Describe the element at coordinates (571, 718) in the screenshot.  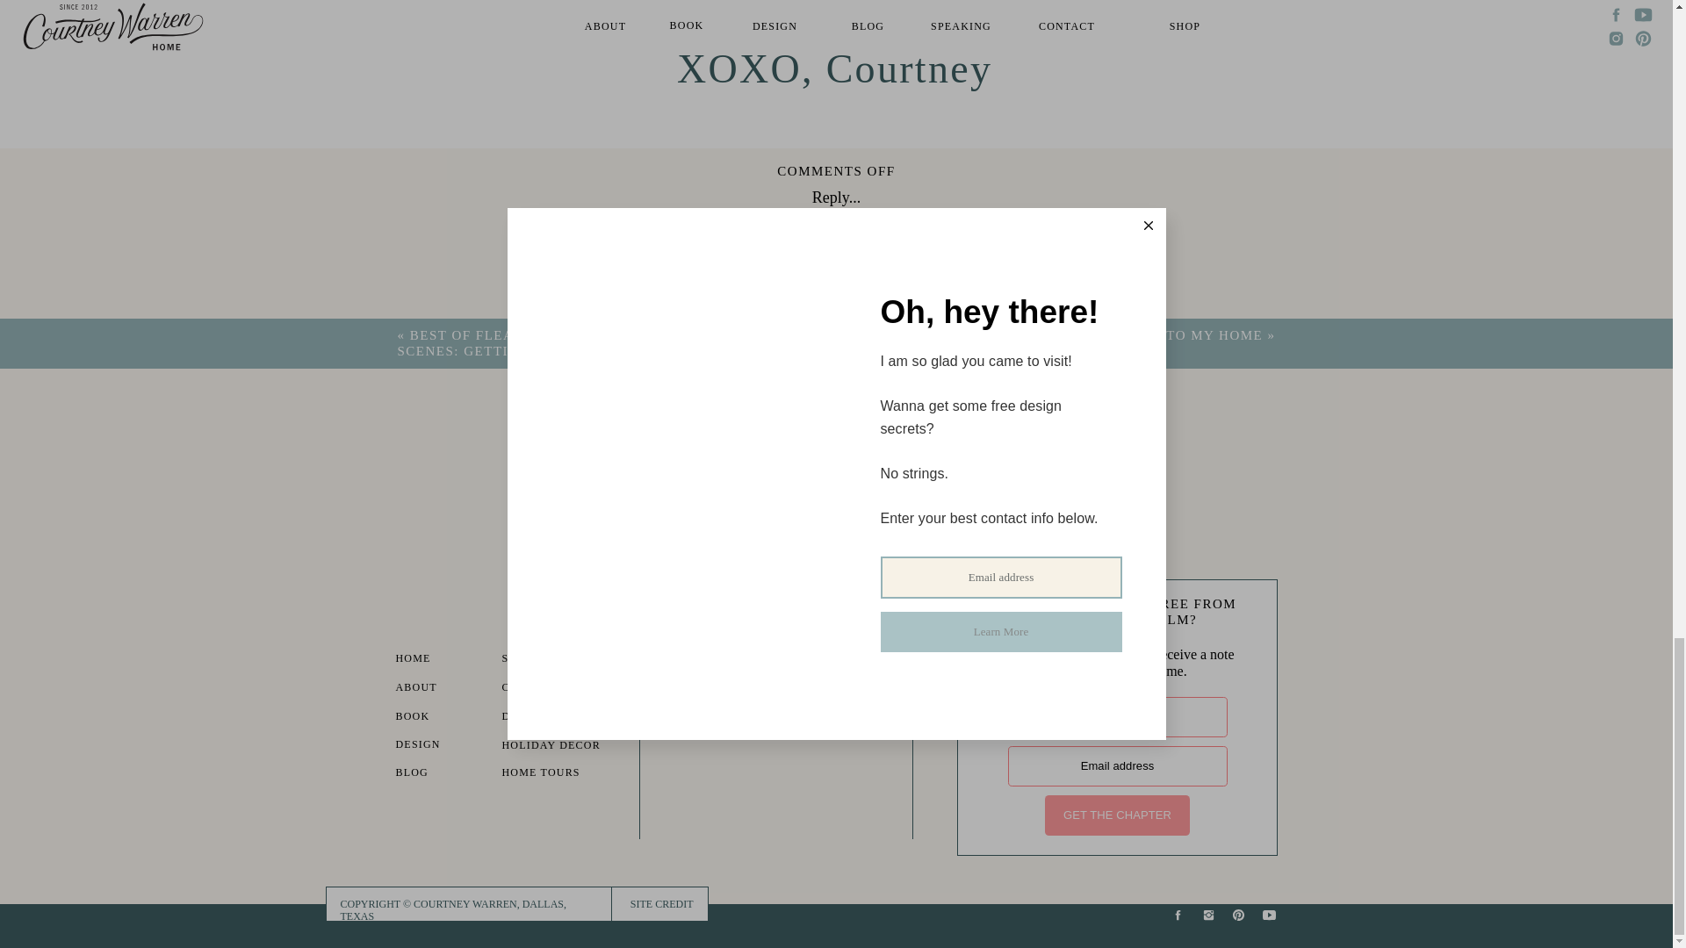
I see `DESIGN SOLUTIONS` at that location.